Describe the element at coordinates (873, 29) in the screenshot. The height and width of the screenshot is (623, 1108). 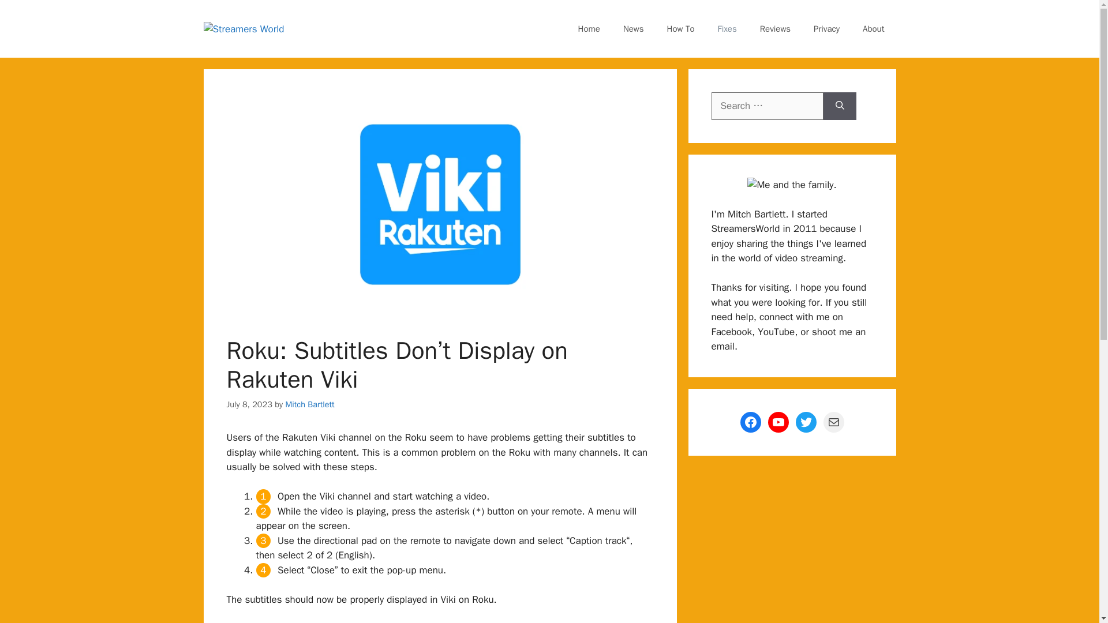
I see `About` at that location.